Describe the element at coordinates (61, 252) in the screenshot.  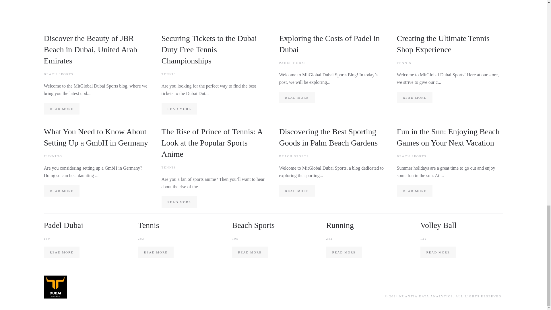
I see `READ MORE` at that location.